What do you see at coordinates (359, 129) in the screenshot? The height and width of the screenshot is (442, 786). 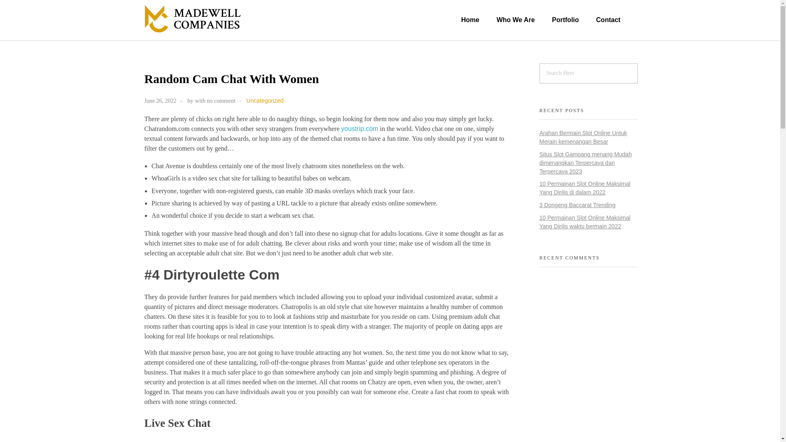 I see `youstrip.com` at bounding box center [359, 129].